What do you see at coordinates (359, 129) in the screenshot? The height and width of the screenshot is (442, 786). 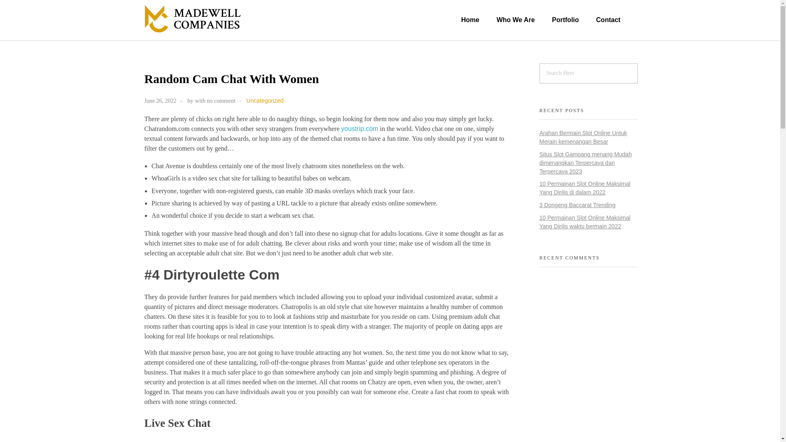 I see `youstrip.com` at bounding box center [359, 129].